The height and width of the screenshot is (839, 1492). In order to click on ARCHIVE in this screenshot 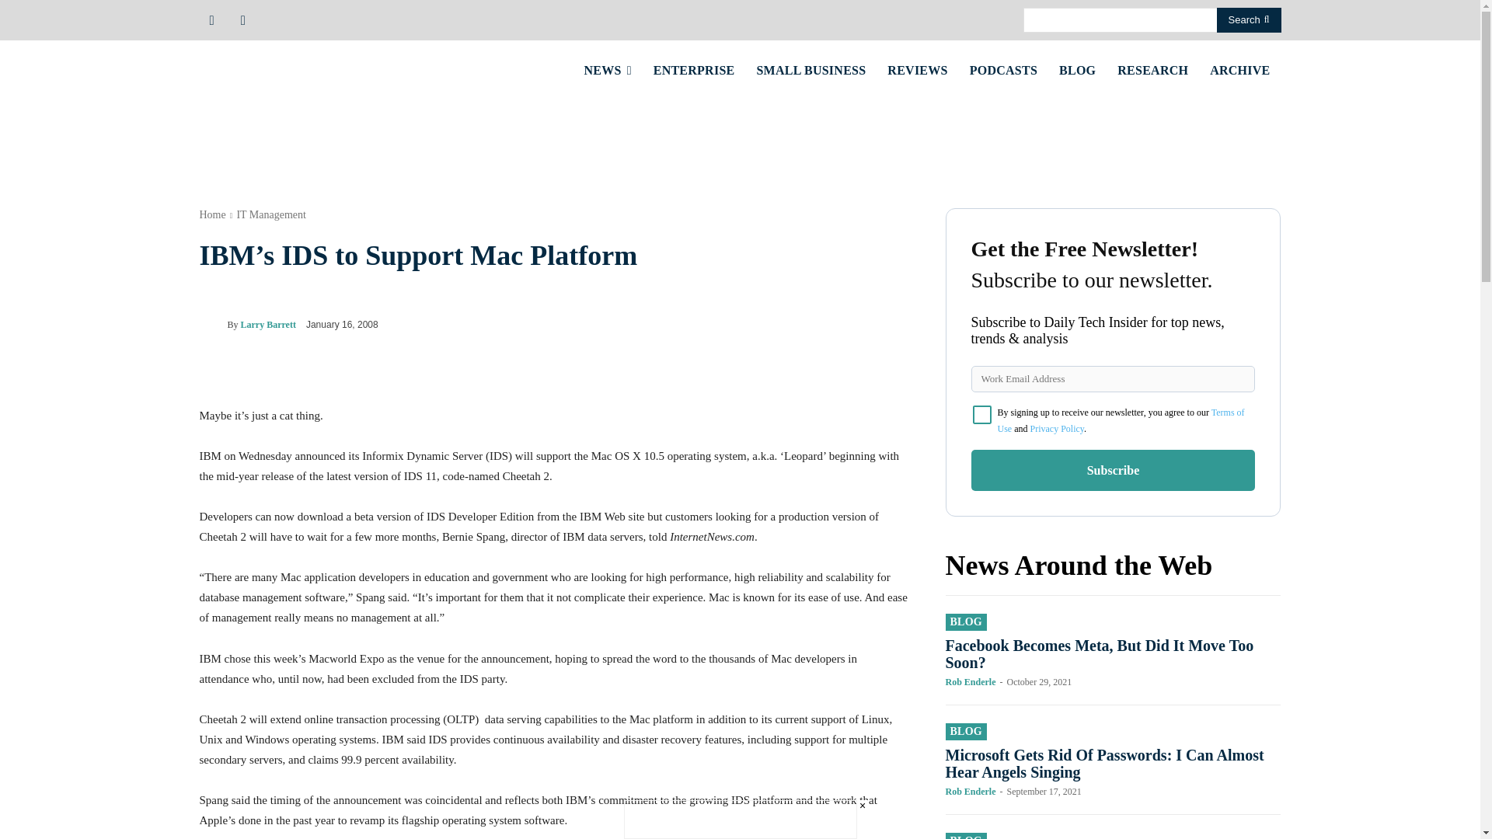, I will do `click(1239, 70)`.